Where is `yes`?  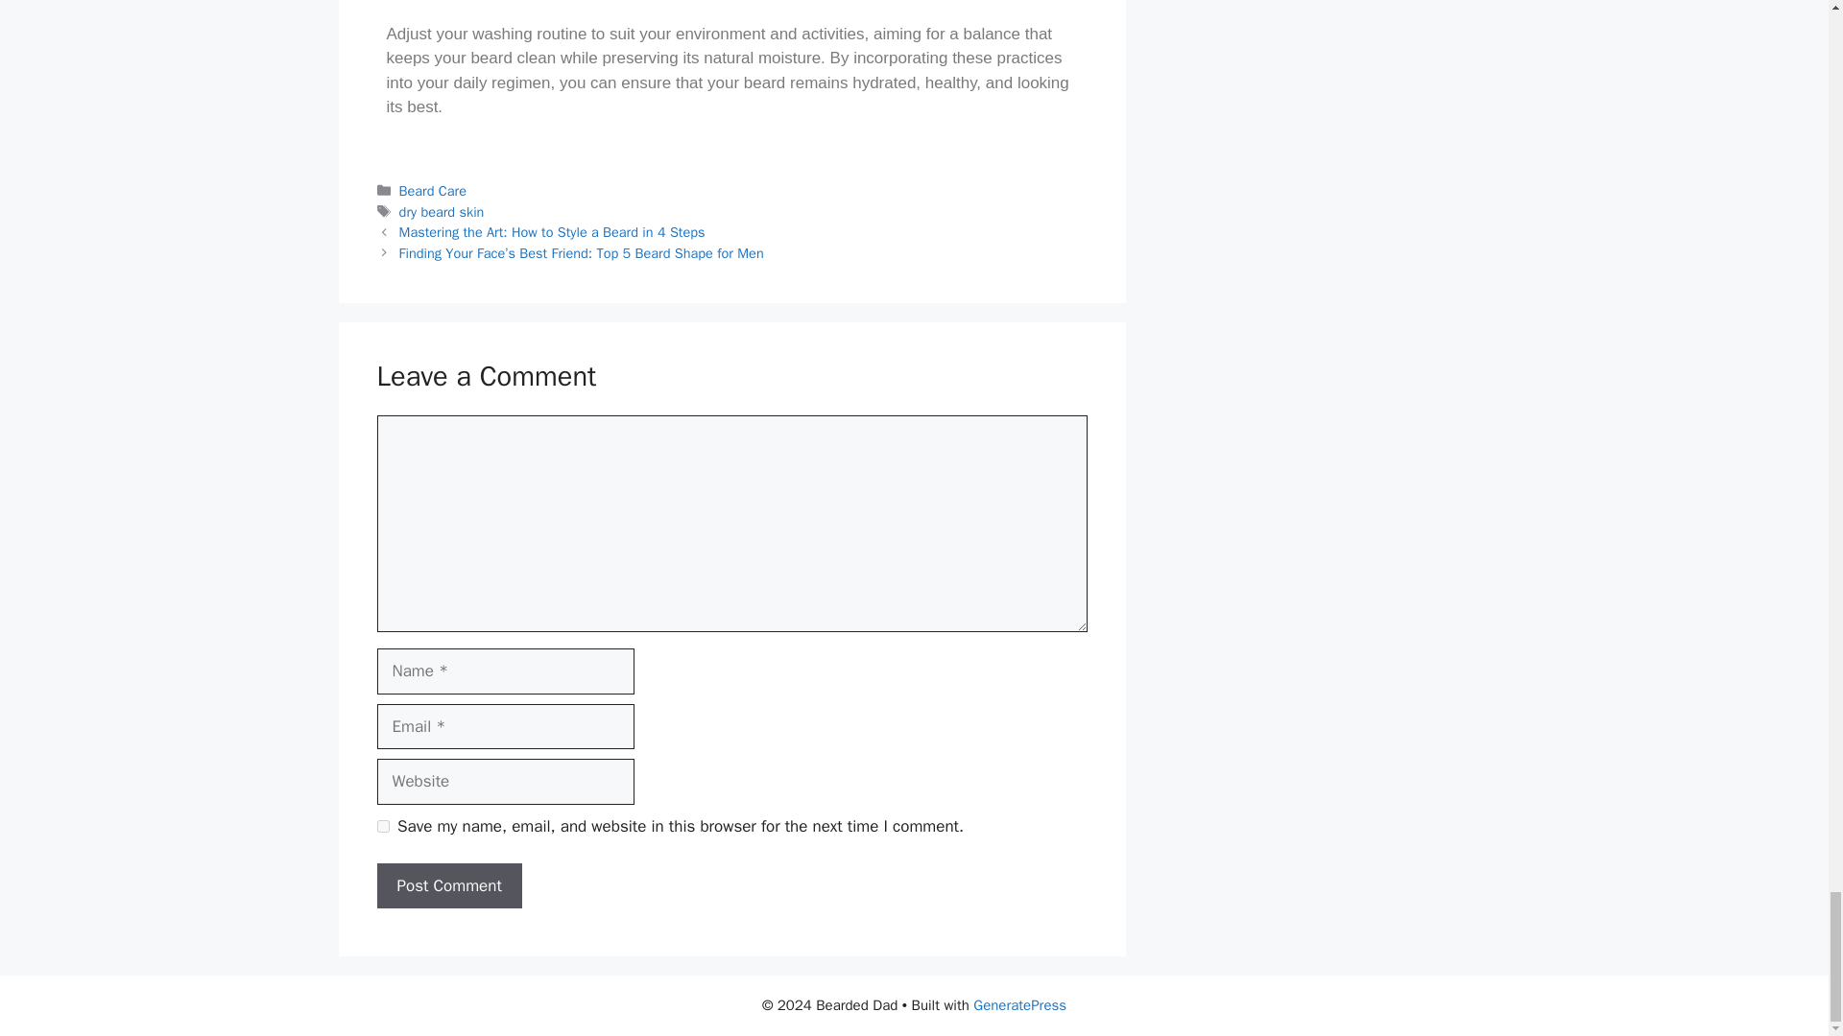
yes is located at coordinates (382, 827).